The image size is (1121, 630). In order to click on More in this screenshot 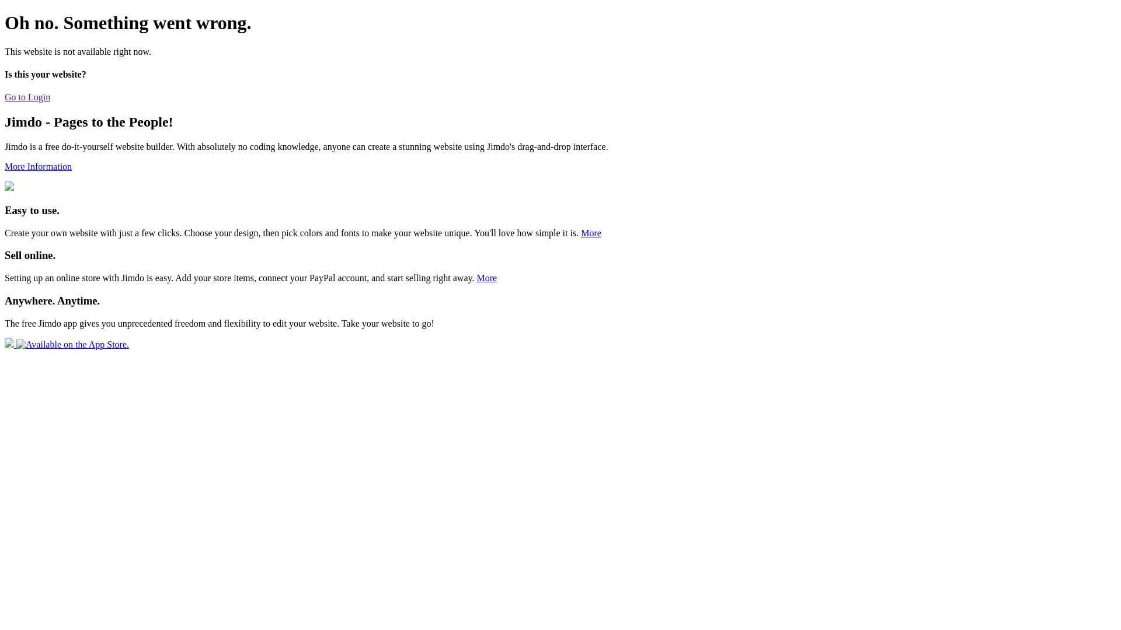, I will do `click(591, 233)`.